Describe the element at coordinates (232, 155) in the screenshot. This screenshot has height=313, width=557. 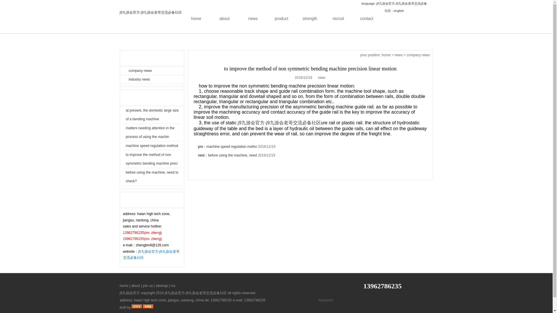
I see `before using the machine, need` at that location.